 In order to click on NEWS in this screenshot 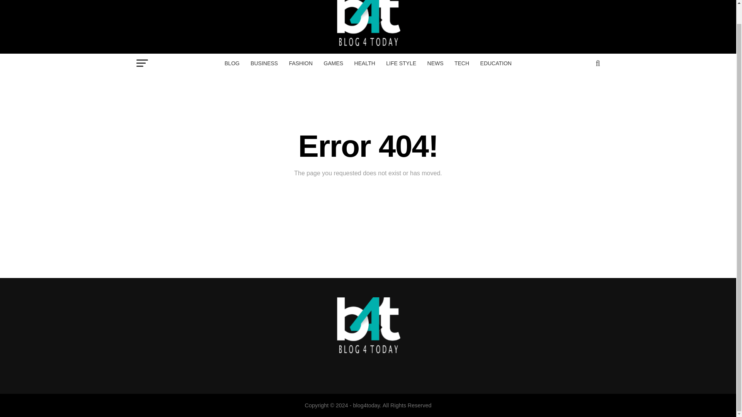, I will do `click(435, 63)`.